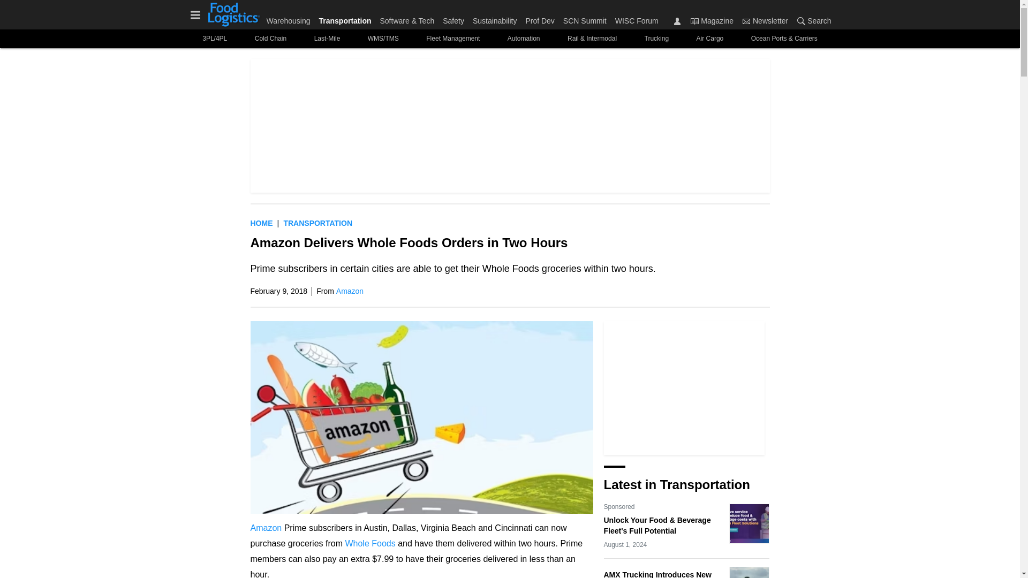 This screenshot has height=578, width=1028. What do you see at coordinates (712, 20) in the screenshot?
I see `Magazine` at bounding box center [712, 20].